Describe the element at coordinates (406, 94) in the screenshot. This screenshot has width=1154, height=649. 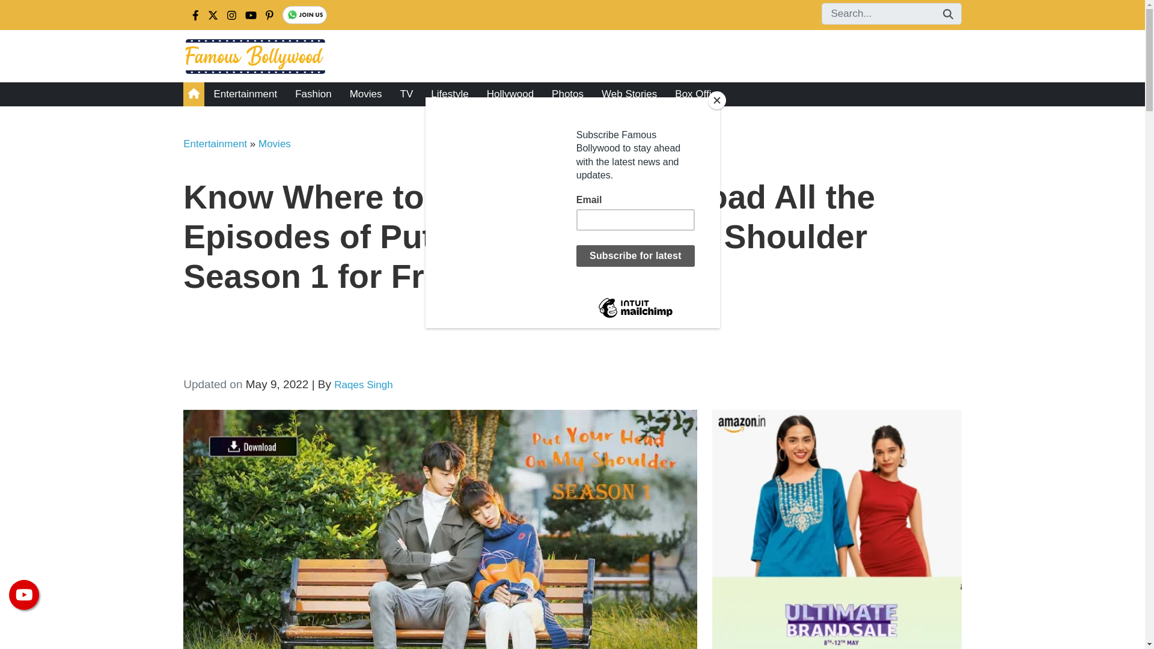
I see `TV` at that location.